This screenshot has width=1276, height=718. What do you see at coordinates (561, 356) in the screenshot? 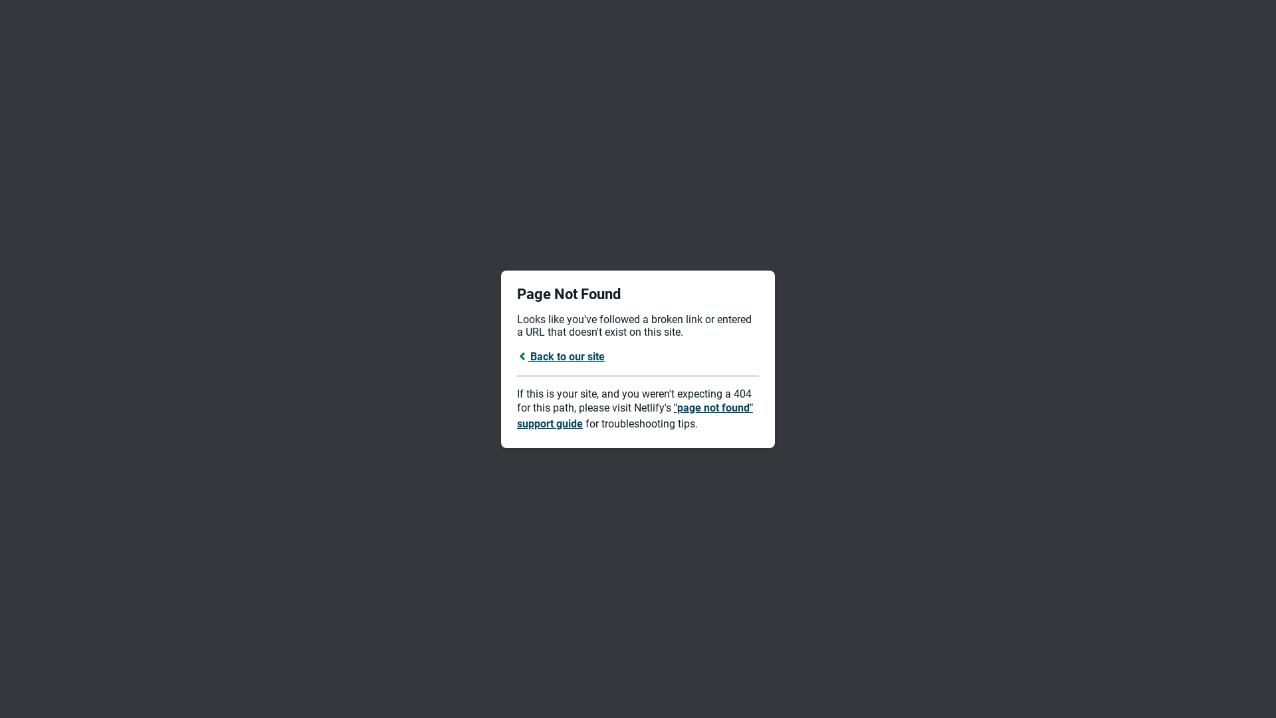
I see `Back to our site` at bounding box center [561, 356].